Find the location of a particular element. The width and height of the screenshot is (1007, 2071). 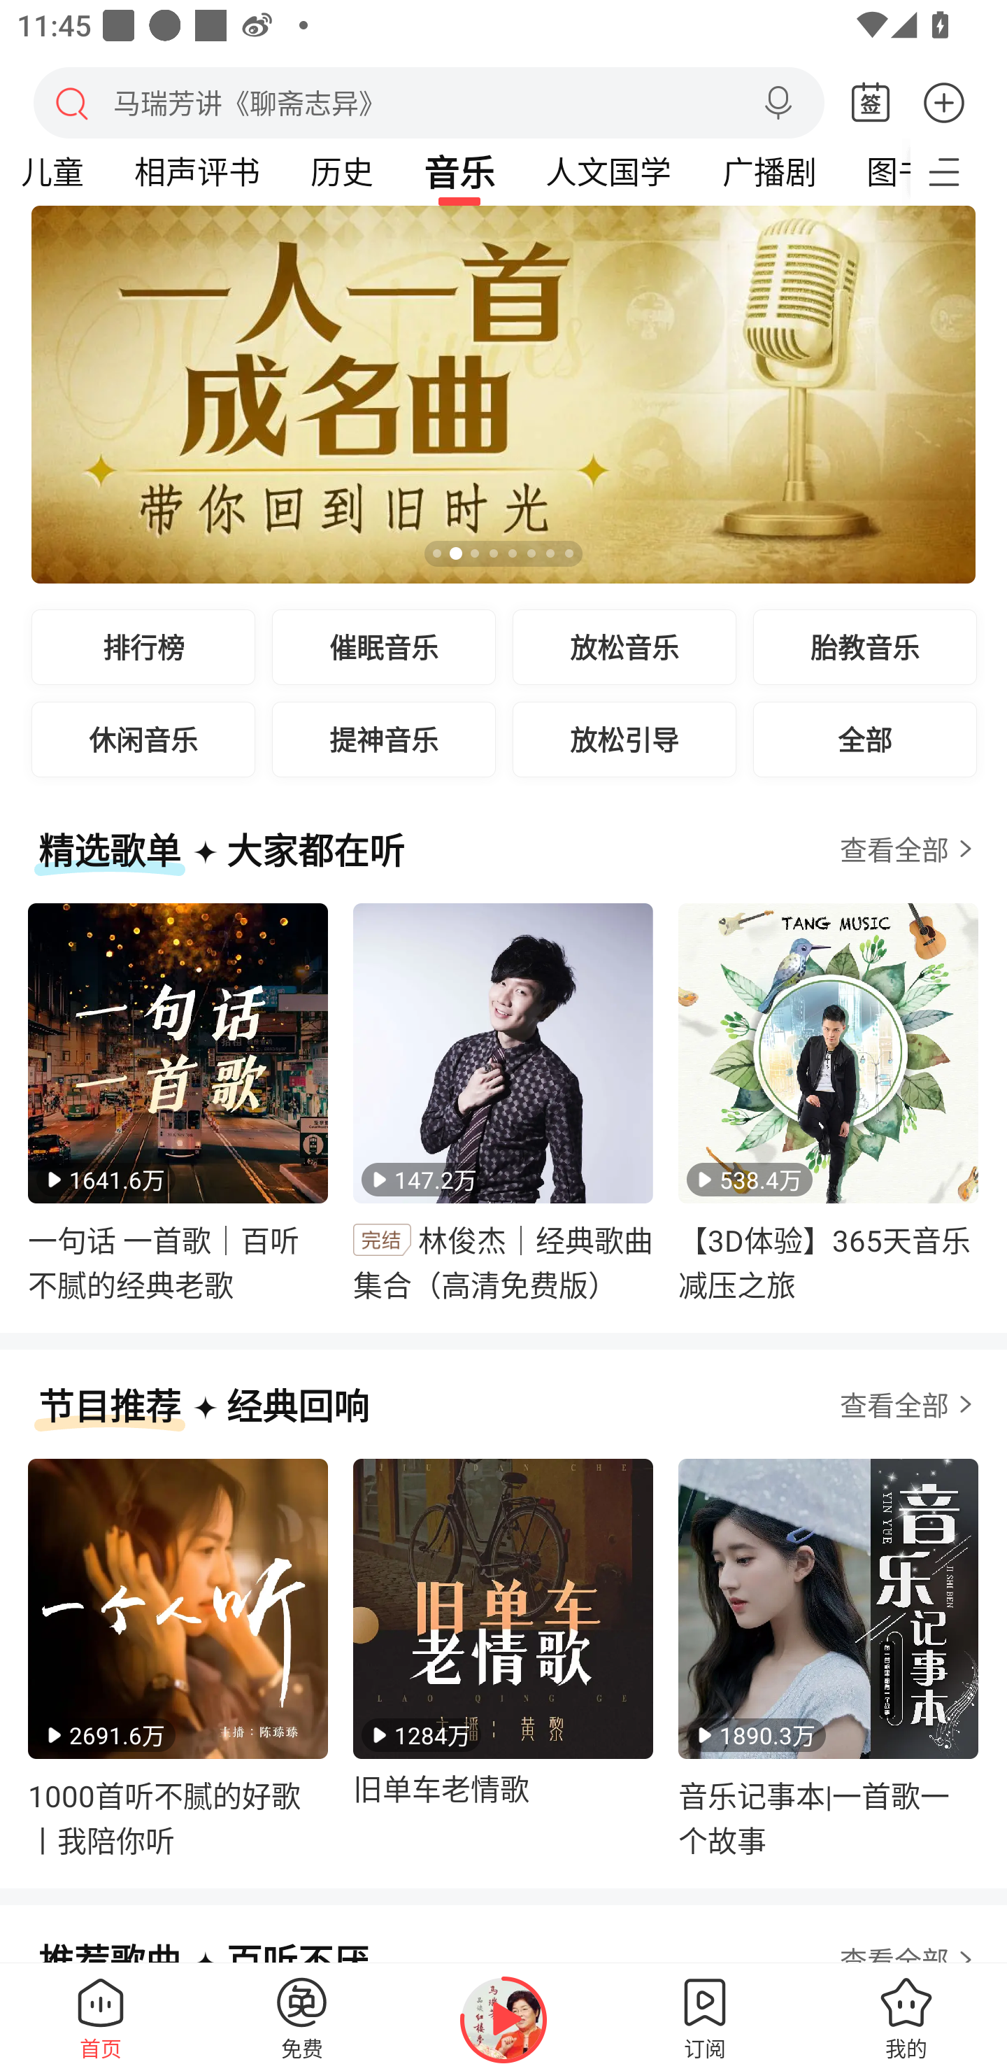

催眠音乐 is located at coordinates (384, 646).